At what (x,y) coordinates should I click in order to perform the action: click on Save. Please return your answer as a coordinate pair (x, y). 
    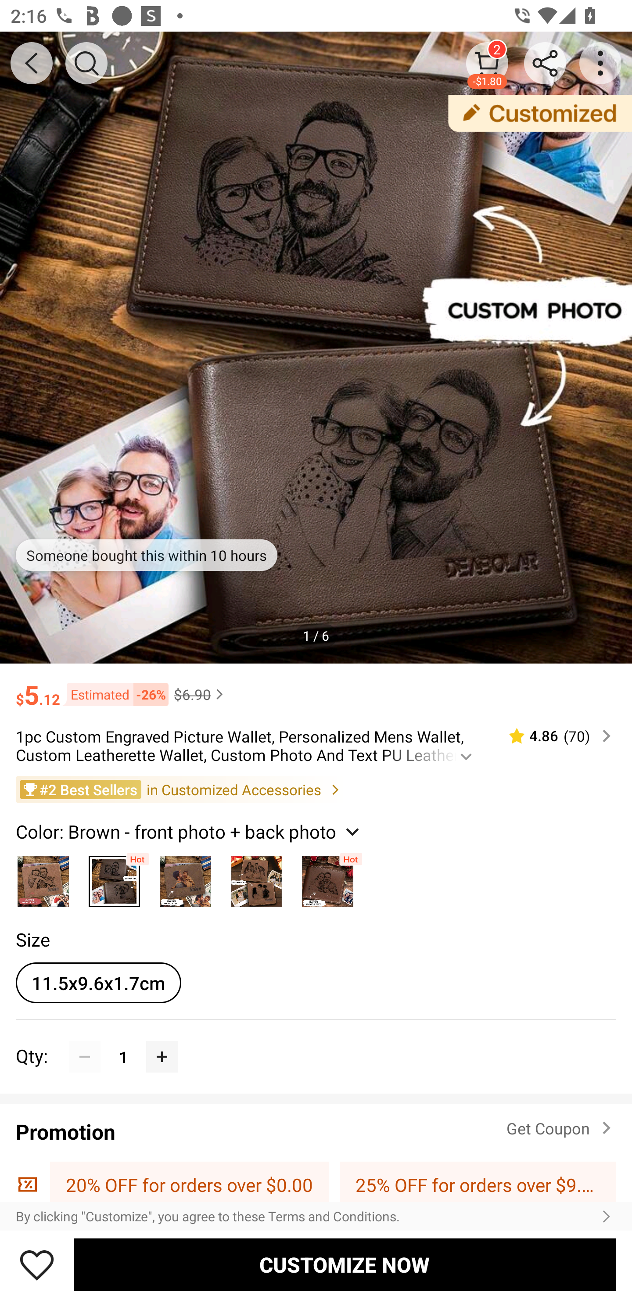
    Looking at the image, I should click on (37, 1264).